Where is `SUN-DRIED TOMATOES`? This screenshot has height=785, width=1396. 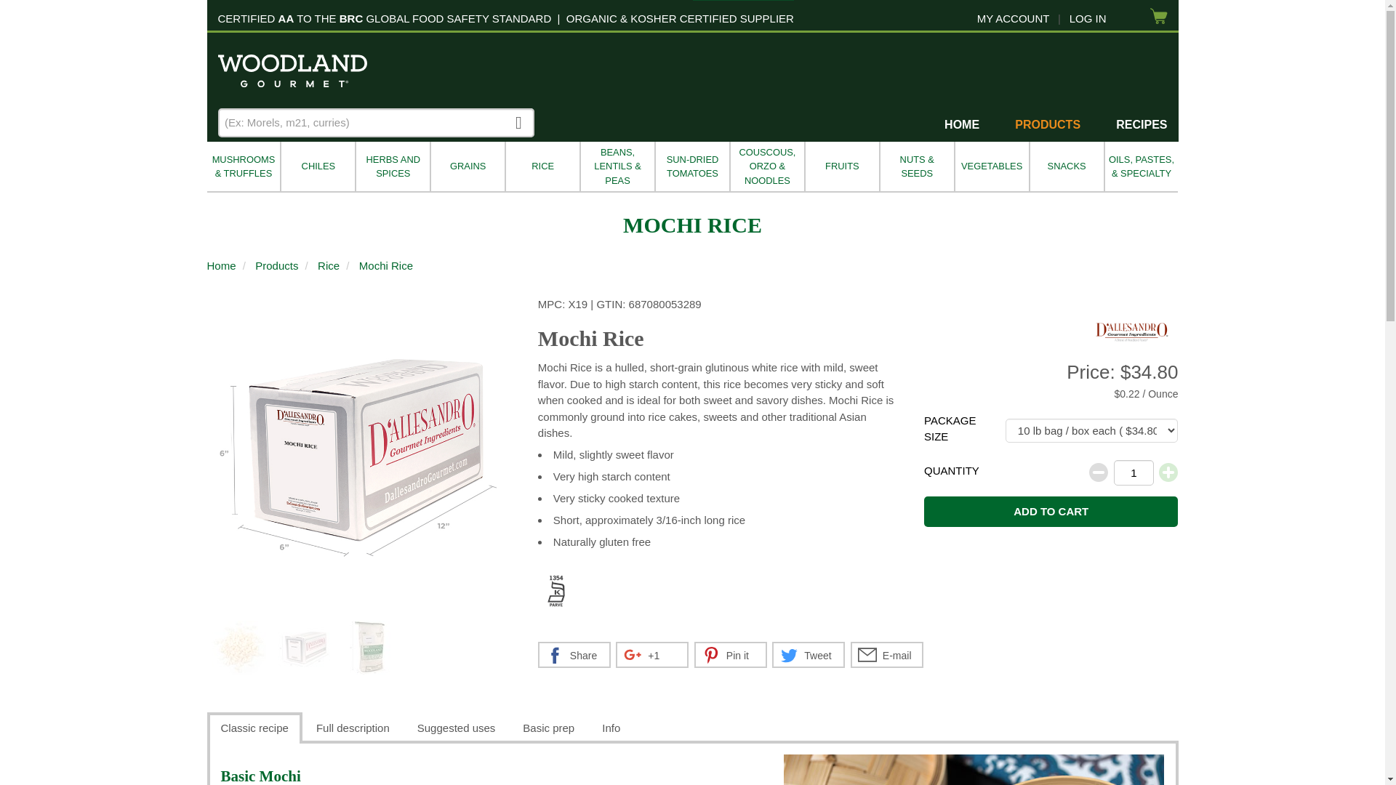 SUN-DRIED TOMATOES is located at coordinates (691, 167).